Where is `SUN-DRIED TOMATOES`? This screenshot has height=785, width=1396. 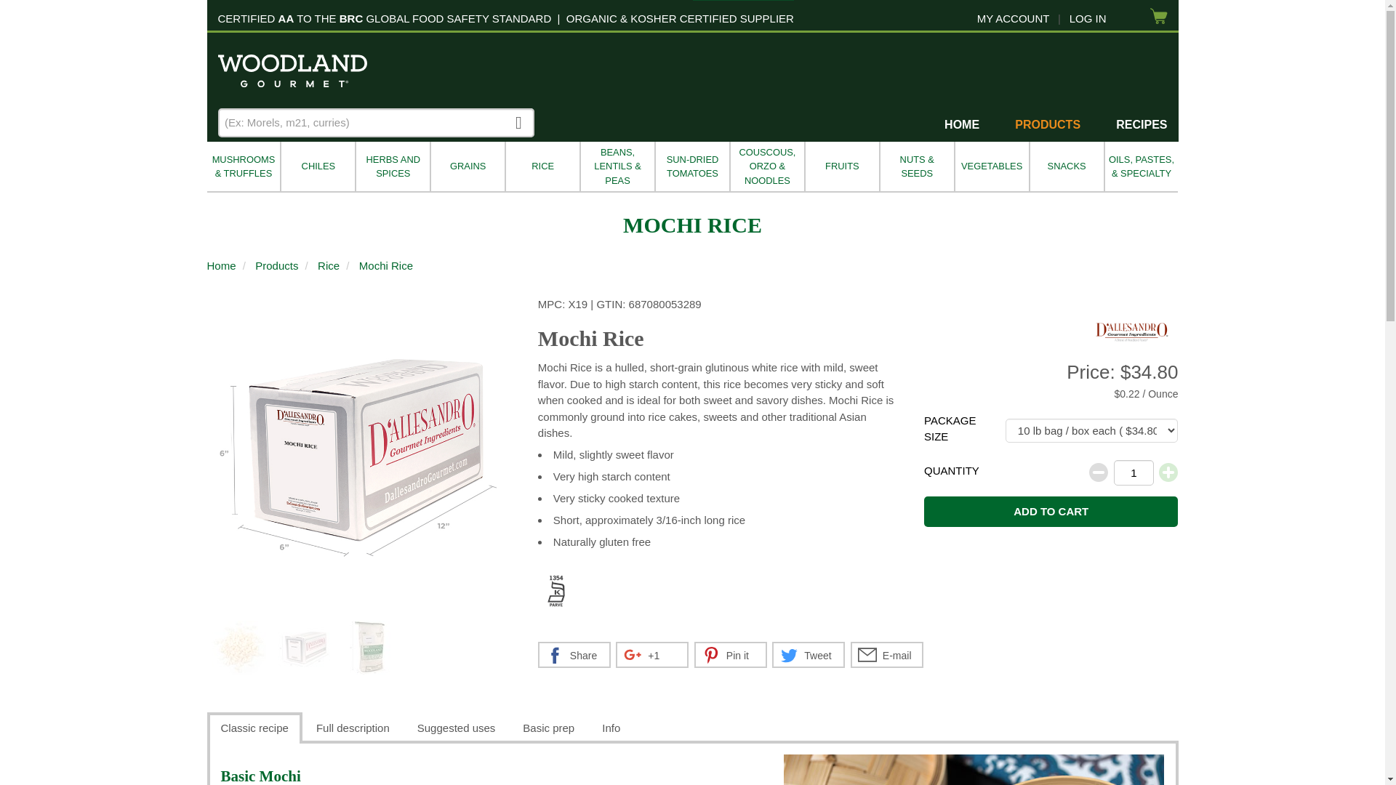 SUN-DRIED TOMATOES is located at coordinates (691, 167).